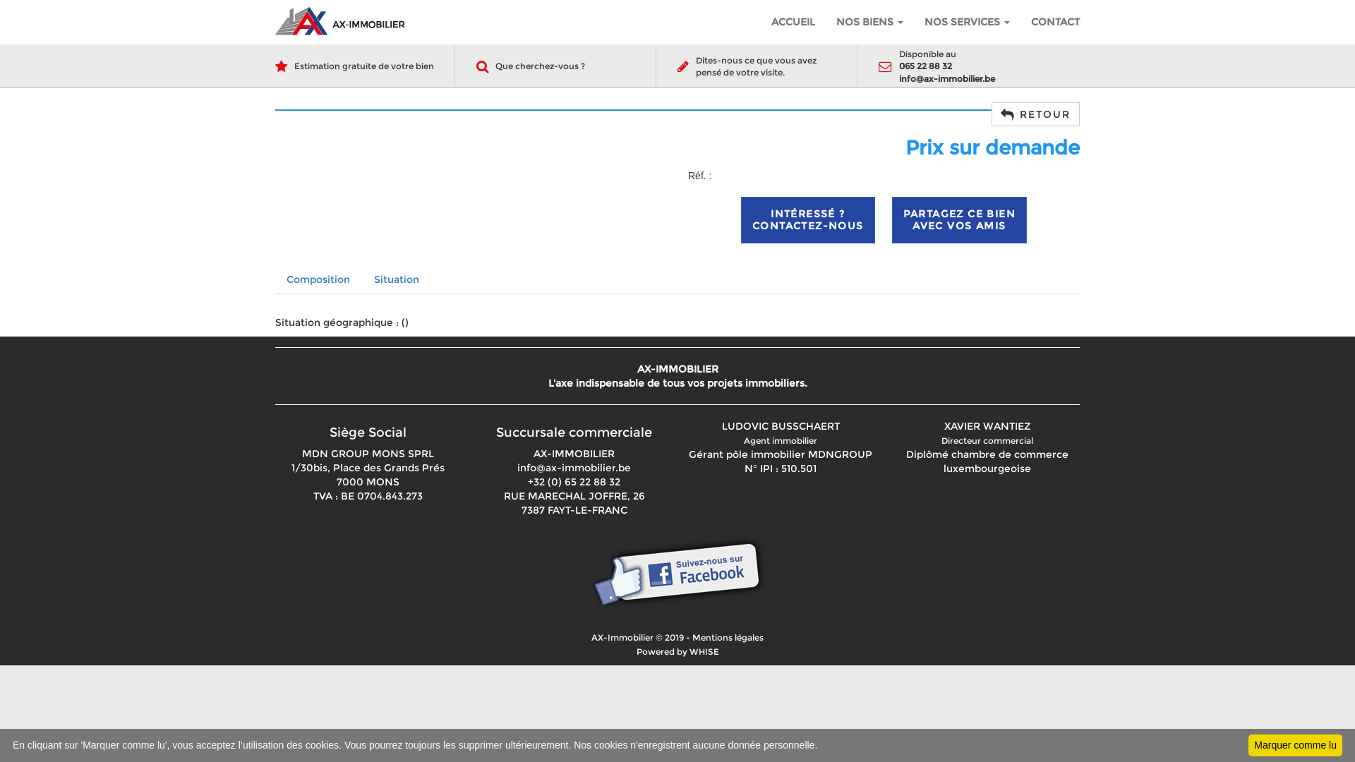 This screenshot has height=762, width=1355. What do you see at coordinates (541, 66) in the screenshot?
I see `Que cherchez-vous ?` at bounding box center [541, 66].